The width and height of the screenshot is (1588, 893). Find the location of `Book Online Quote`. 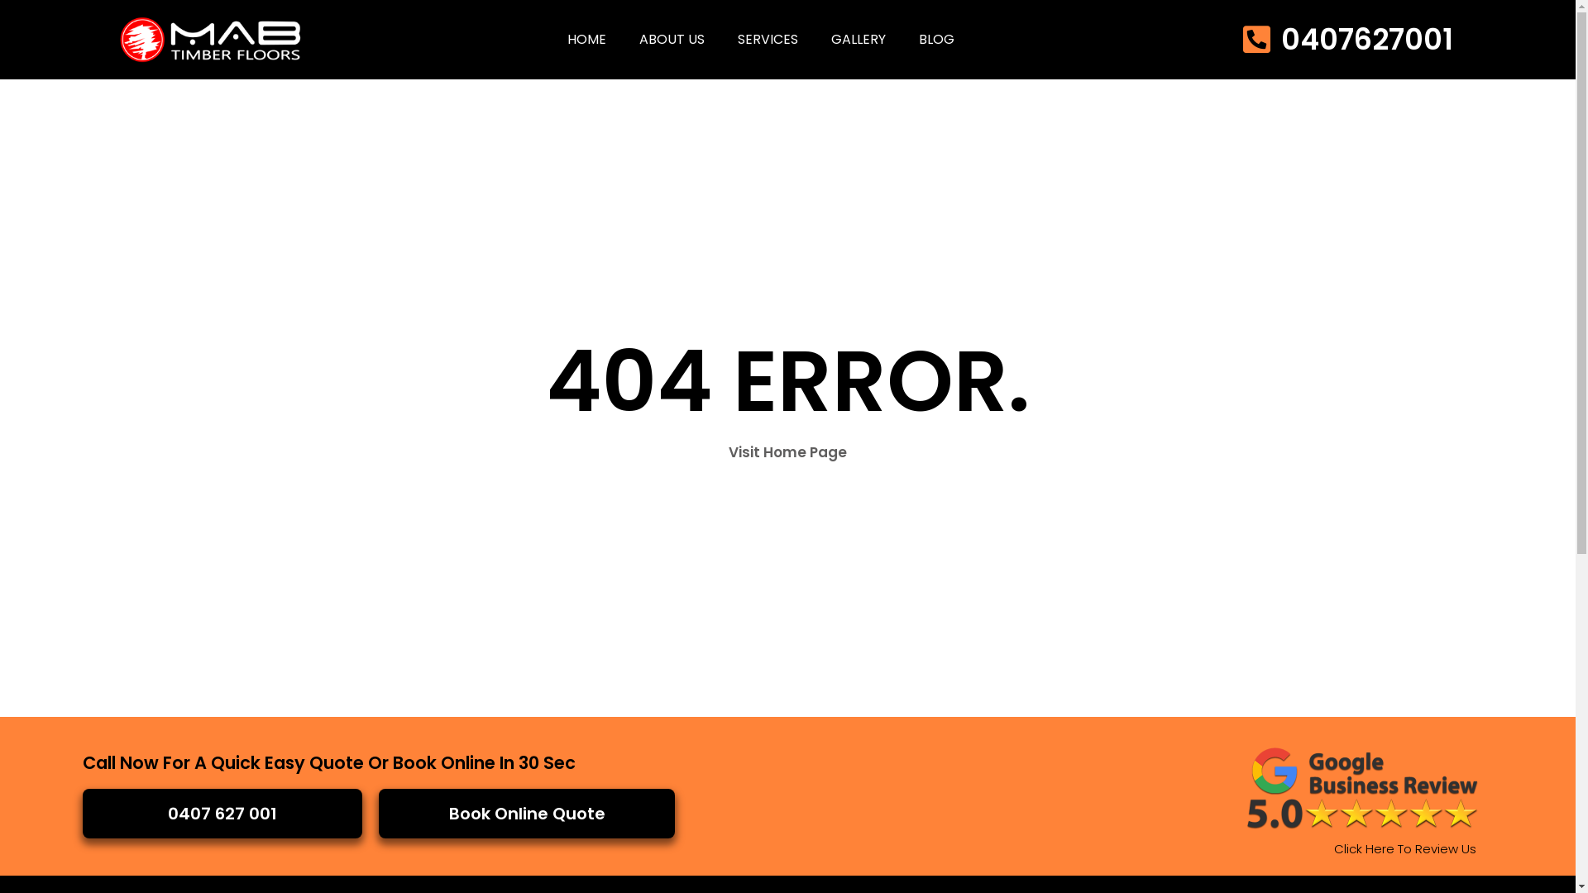

Book Online Quote is located at coordinates (527, 814).